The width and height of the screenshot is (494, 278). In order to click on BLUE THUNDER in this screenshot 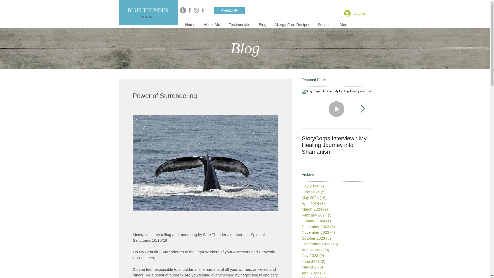, I will do `click(148, 10)`.